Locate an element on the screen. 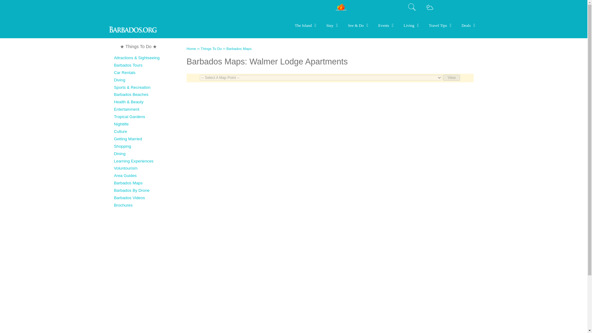  Barbados Maps is located at coordinates (239, 49).